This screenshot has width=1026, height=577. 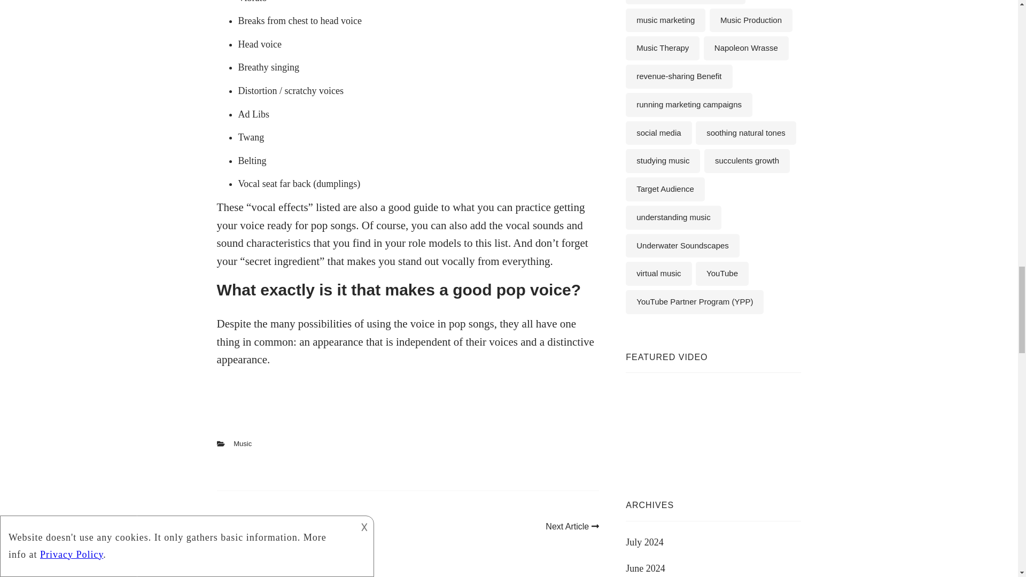 What do you see at coordinates (705, 426) in the screenshot?
I see `YouTube video player` at bounding box center [705, 426].